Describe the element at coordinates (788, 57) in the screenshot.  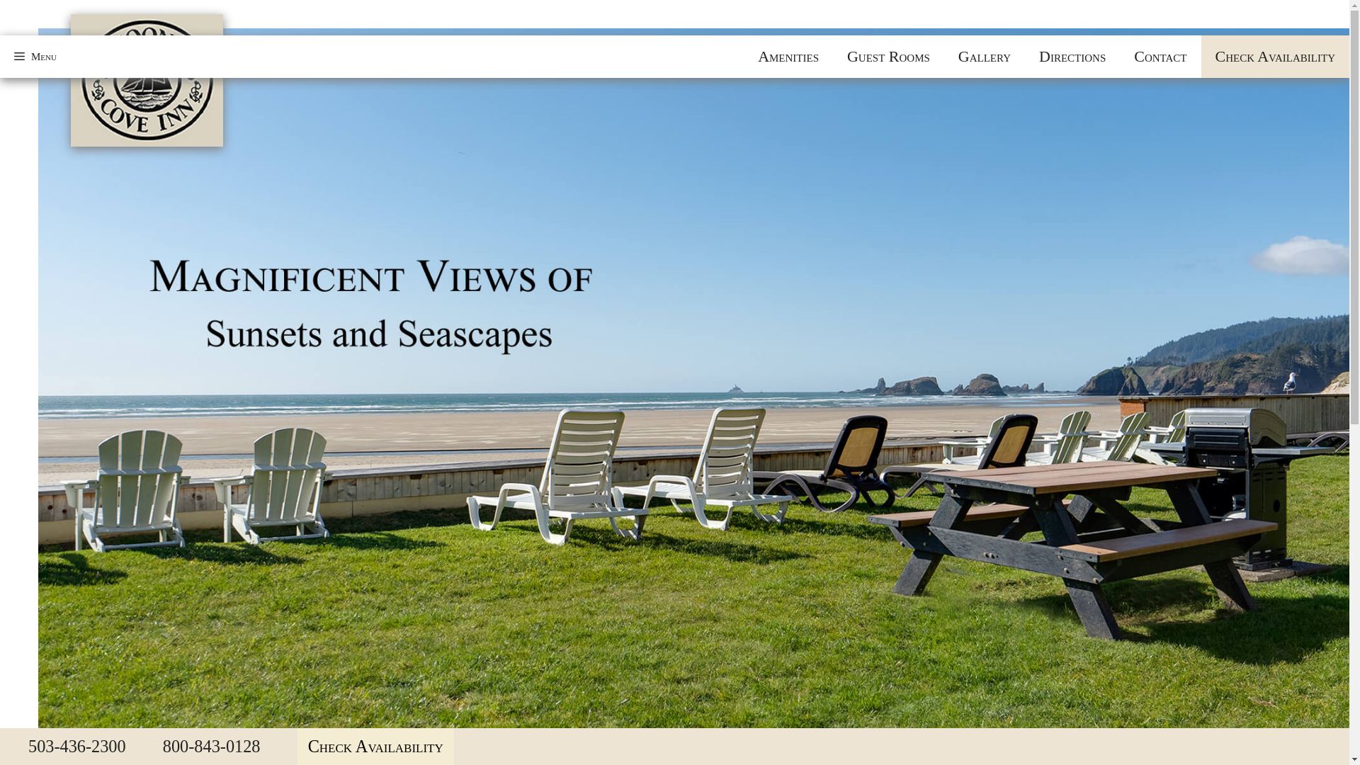
I see `Amenities` at that location.